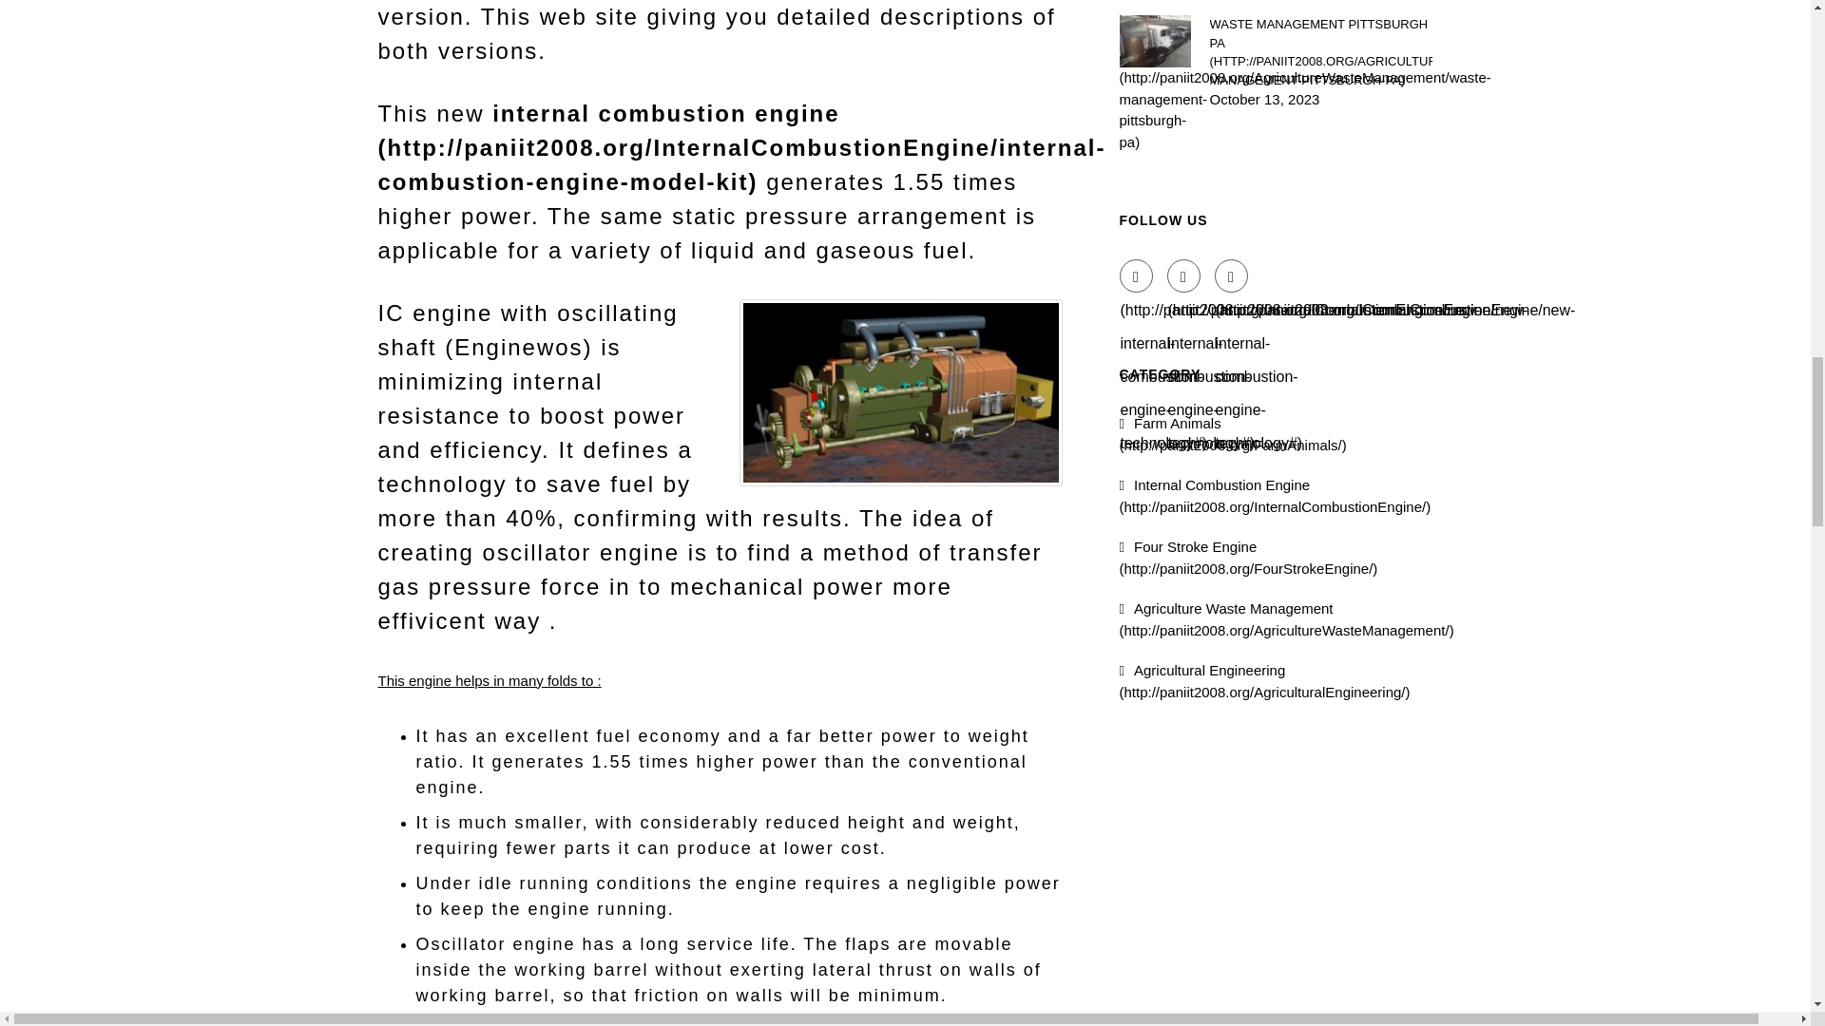 The height and width of the screenshot is (1026, 1825). I want to click on Google Plus, so click(1232, 275).